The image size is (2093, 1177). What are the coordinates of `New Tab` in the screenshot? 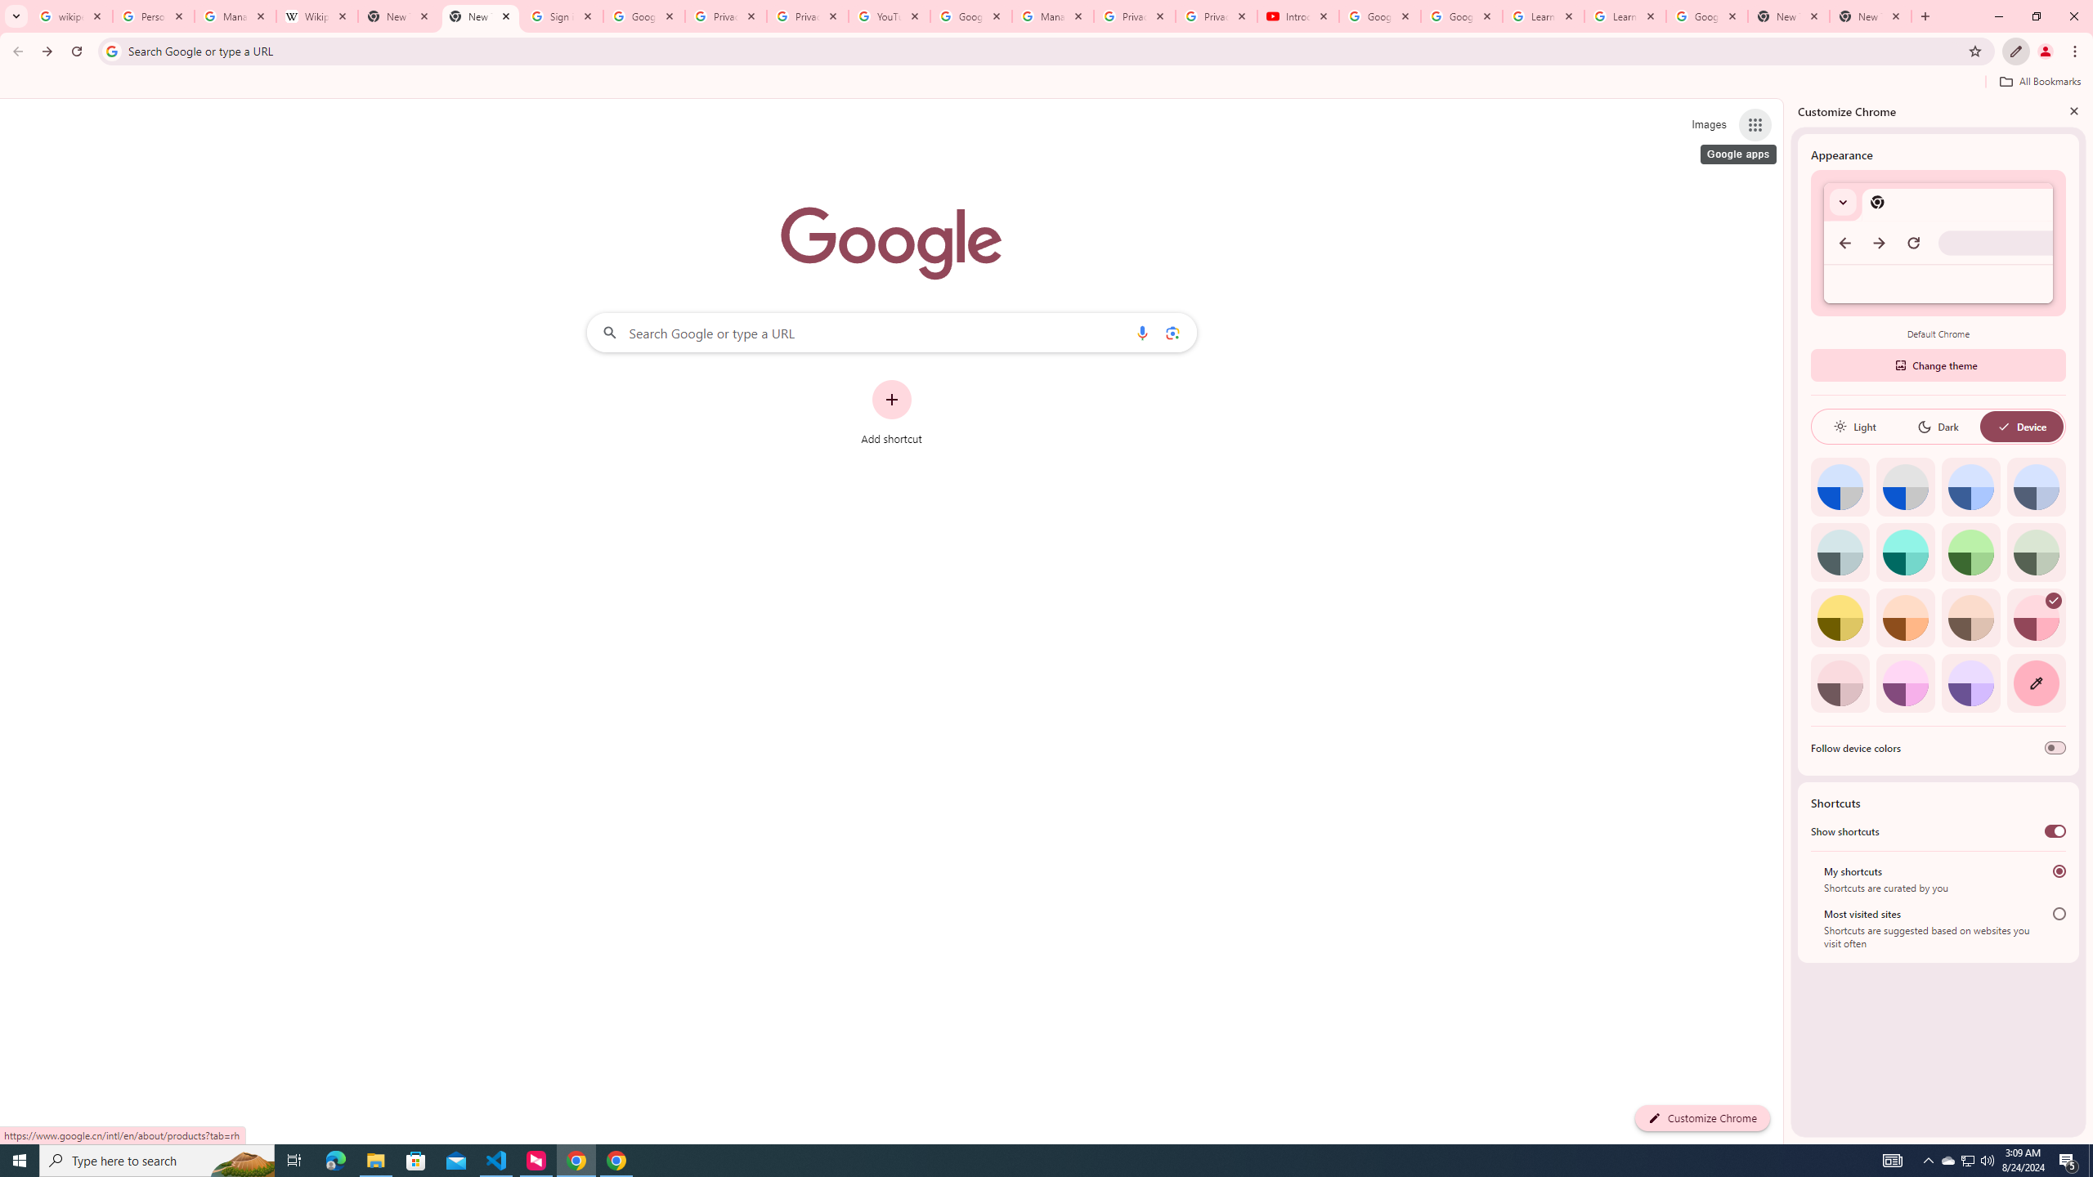 It's located at (1789, 16).